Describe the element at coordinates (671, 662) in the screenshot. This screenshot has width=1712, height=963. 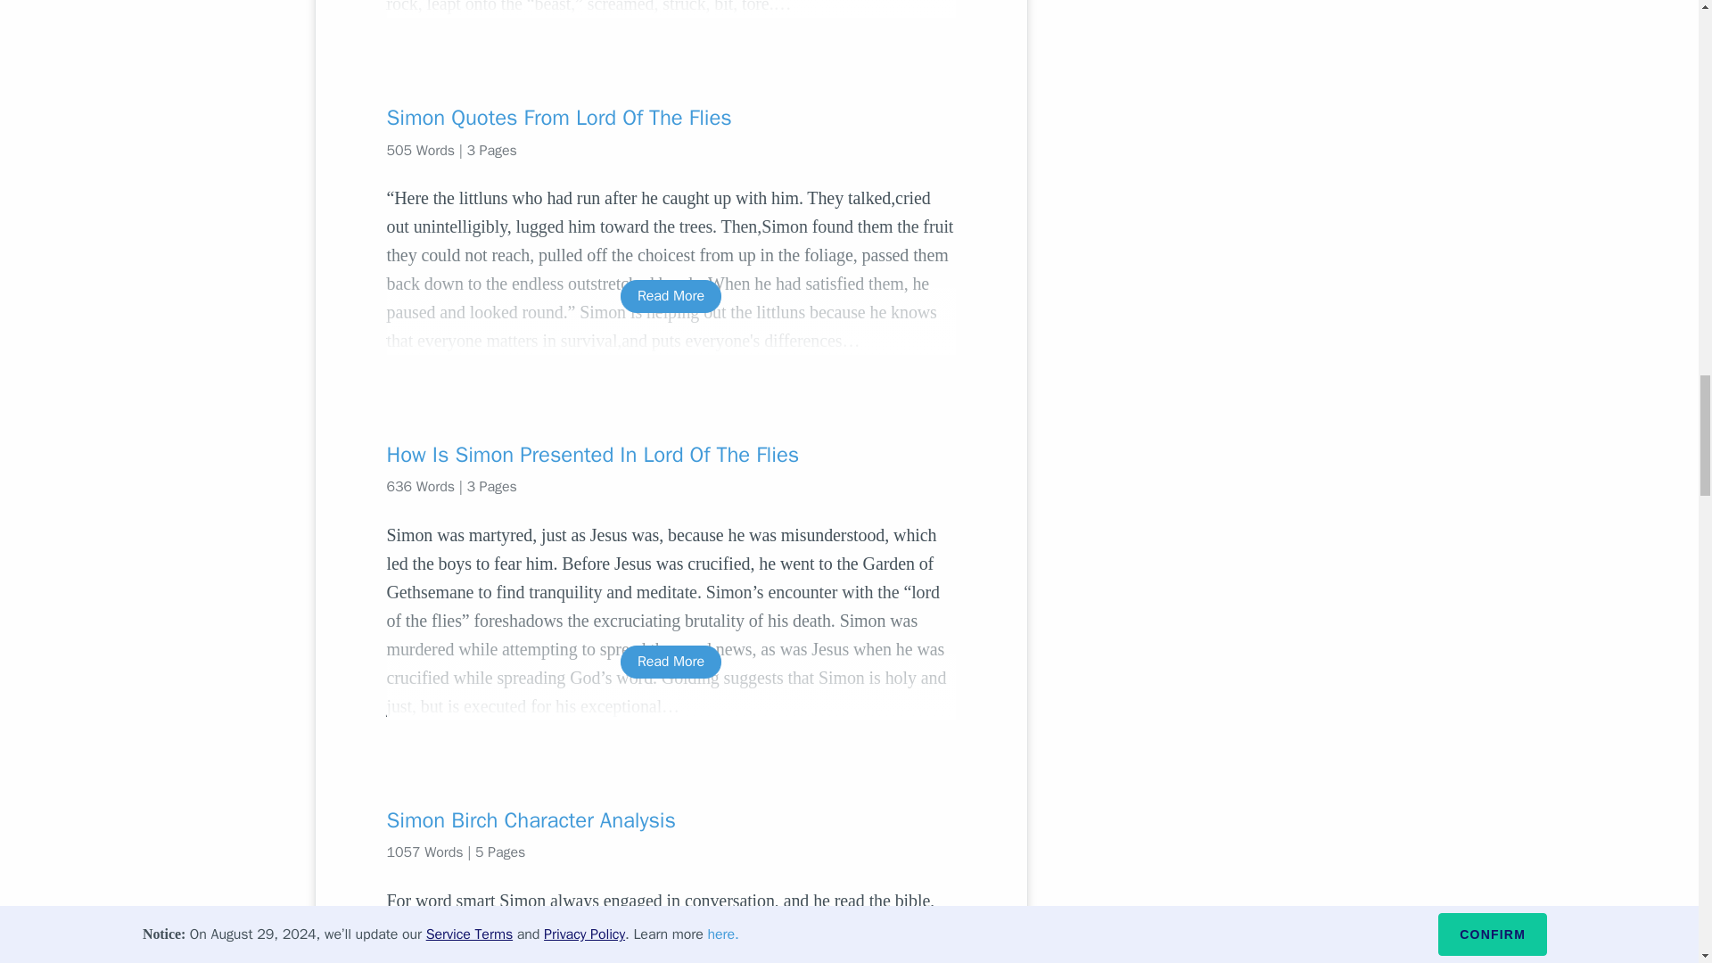
I see `Read More` at that location.